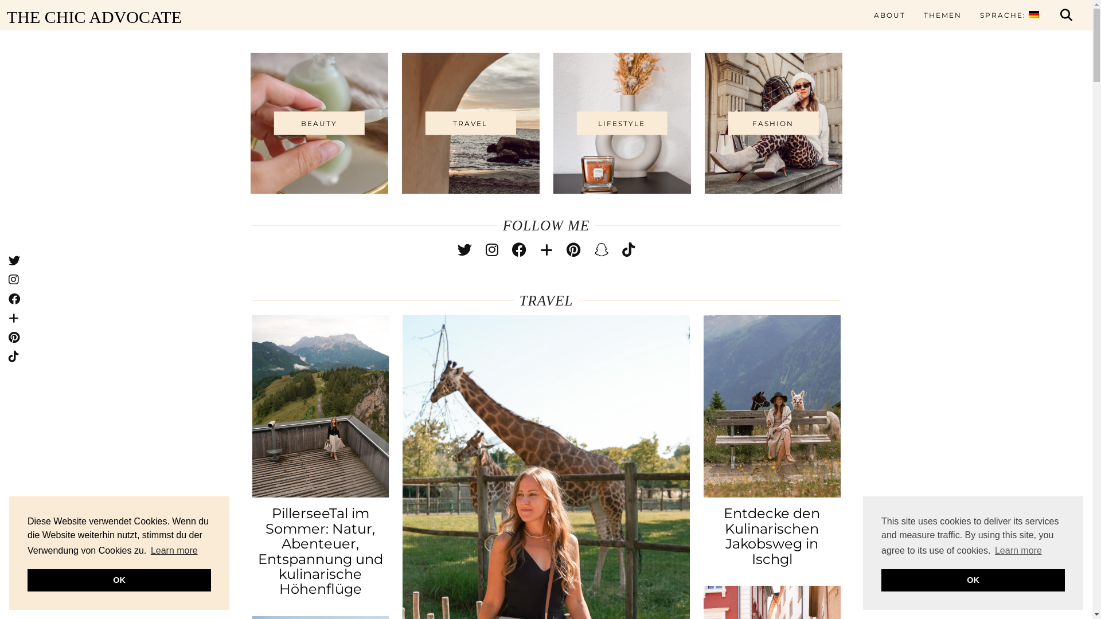 This screenshot has height=619, width=1101. I want to click on bloglovin, so click(546, 250).